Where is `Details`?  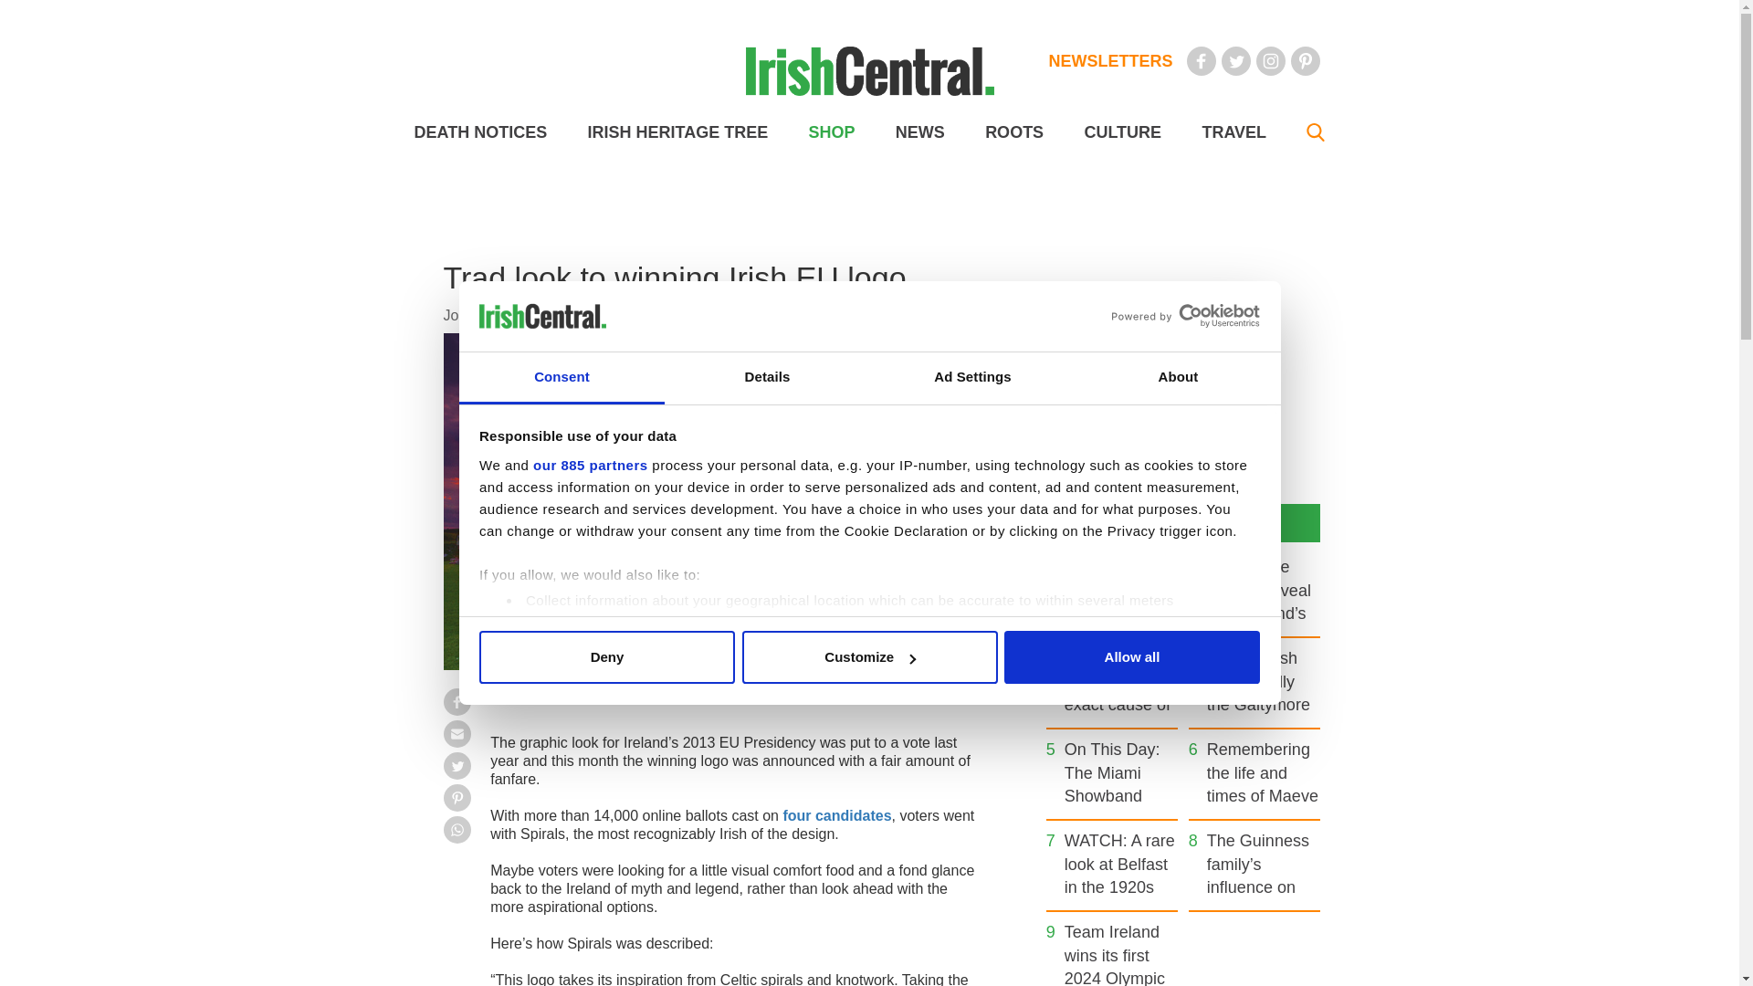 Details is located at coordinates (767, 378).